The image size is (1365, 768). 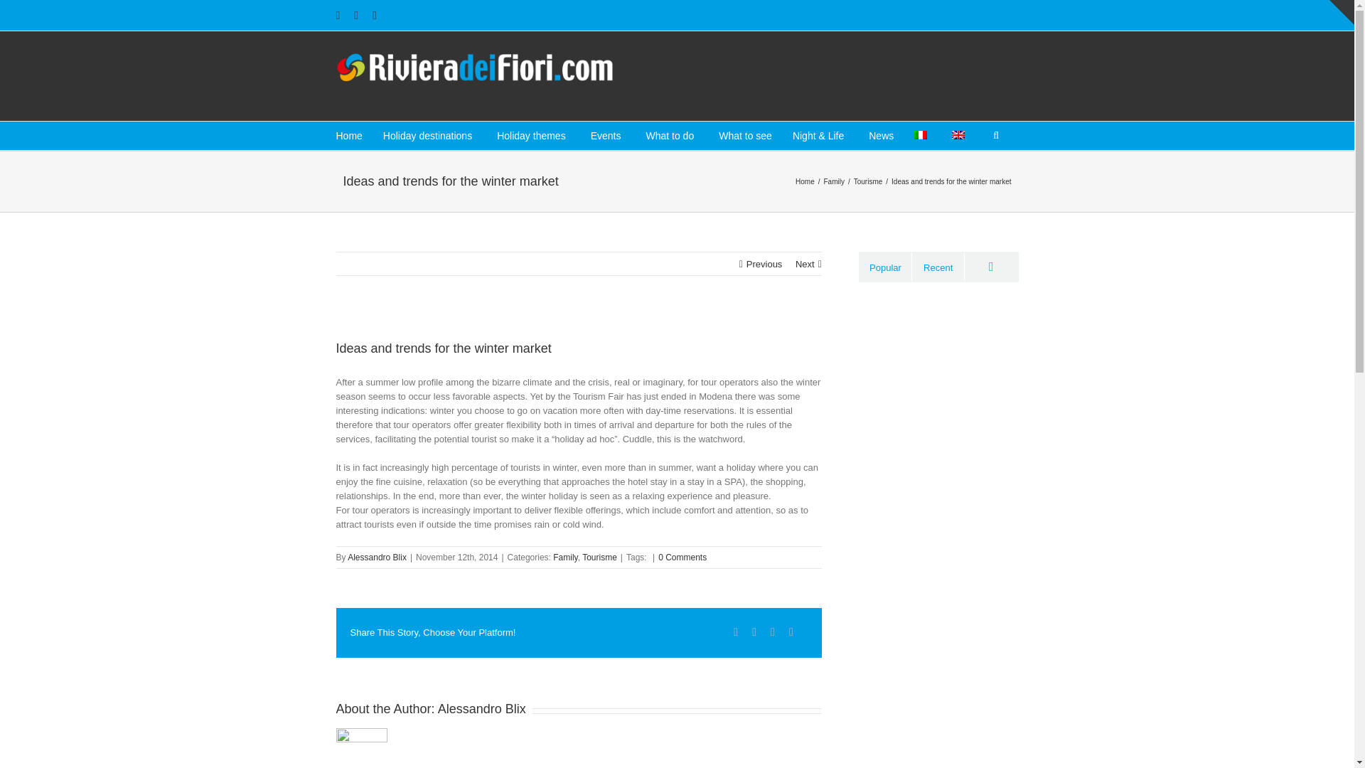 What do you see at coordinates (606, 135) in the screenshot?
I see `Events` at bounding box center [606, 135].